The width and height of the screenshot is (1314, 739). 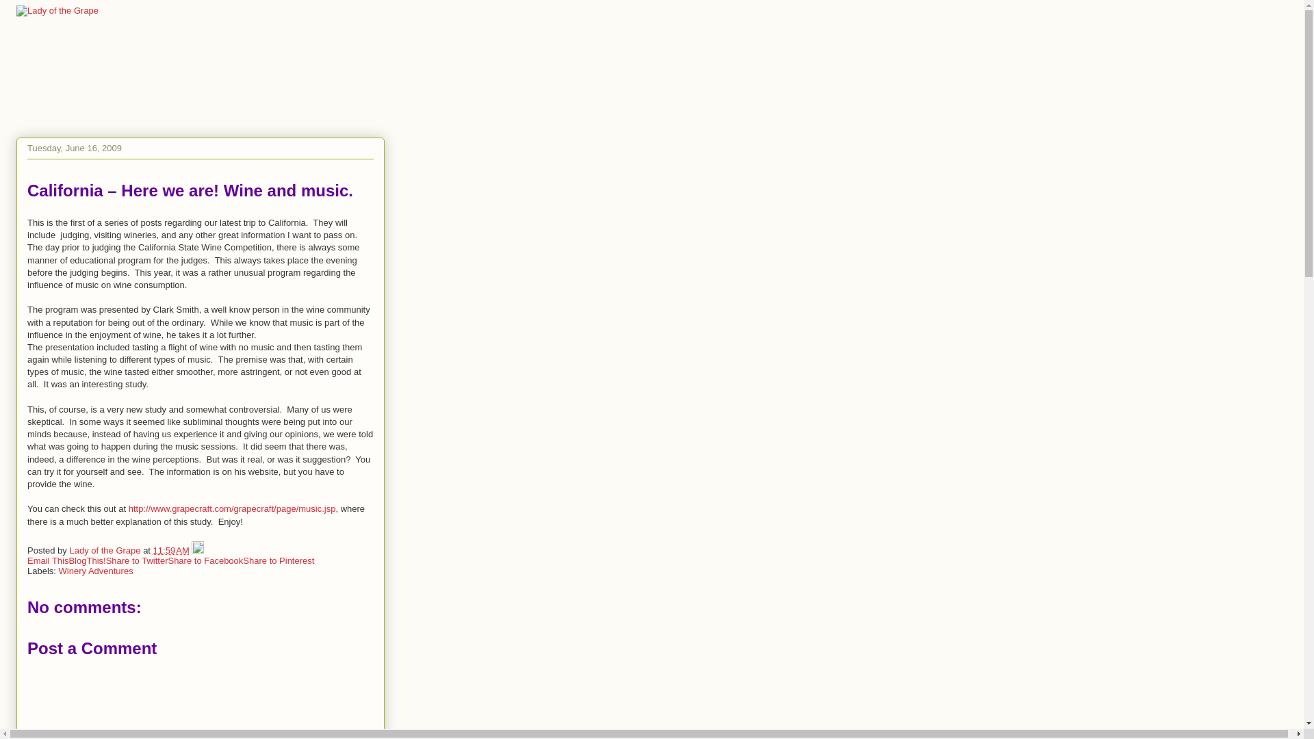 What do you see at coordinates (278, 561) in the screenshot?
I see `Share to Pinterest` at bounding box center [278, 561].